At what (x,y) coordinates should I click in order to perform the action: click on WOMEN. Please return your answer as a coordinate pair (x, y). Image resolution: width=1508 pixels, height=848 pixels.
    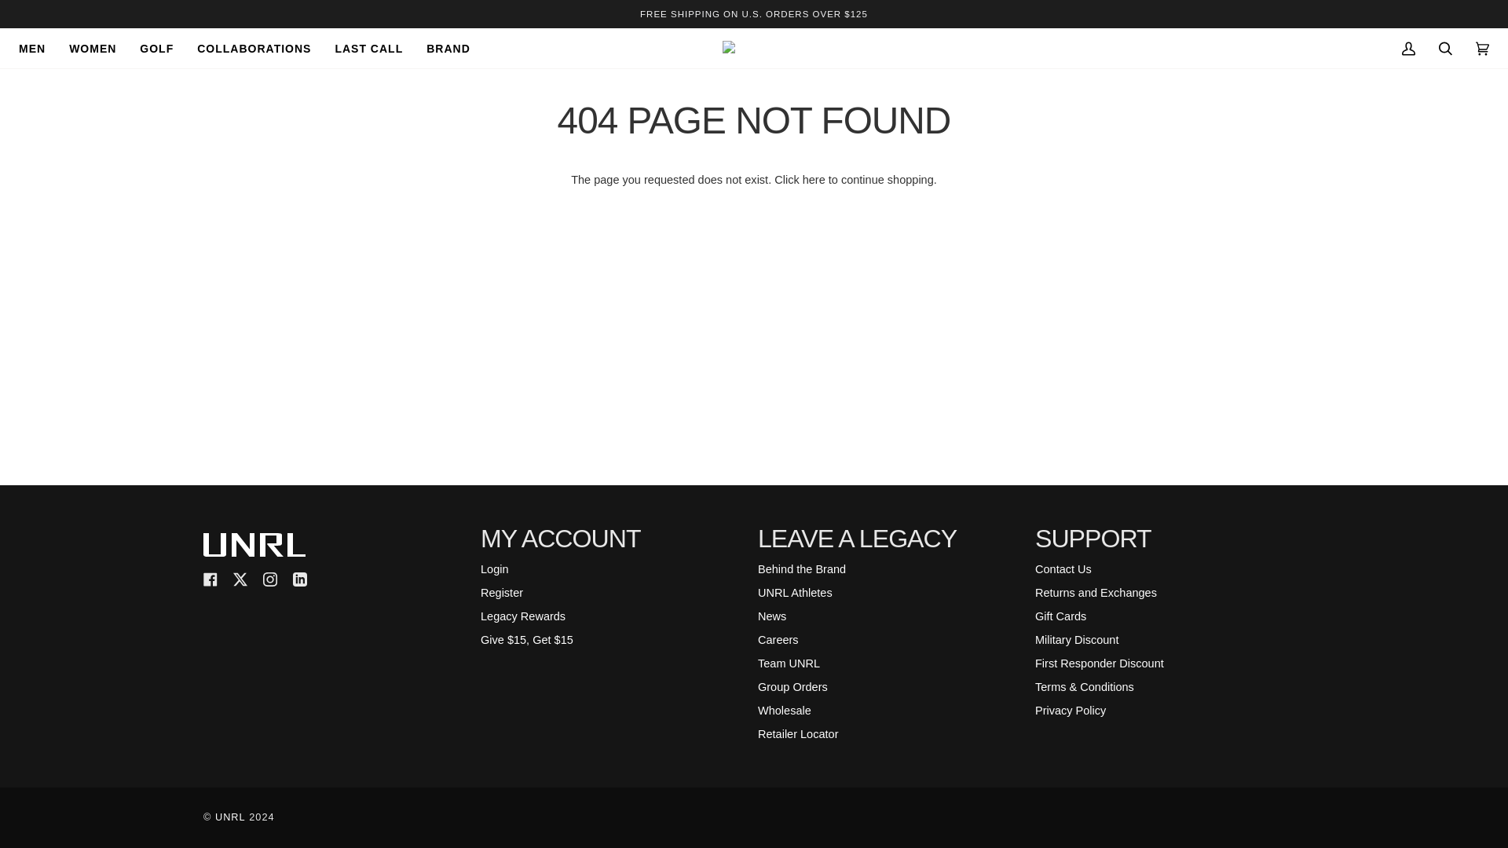
    Looking at the image, I should click on (93, 48).